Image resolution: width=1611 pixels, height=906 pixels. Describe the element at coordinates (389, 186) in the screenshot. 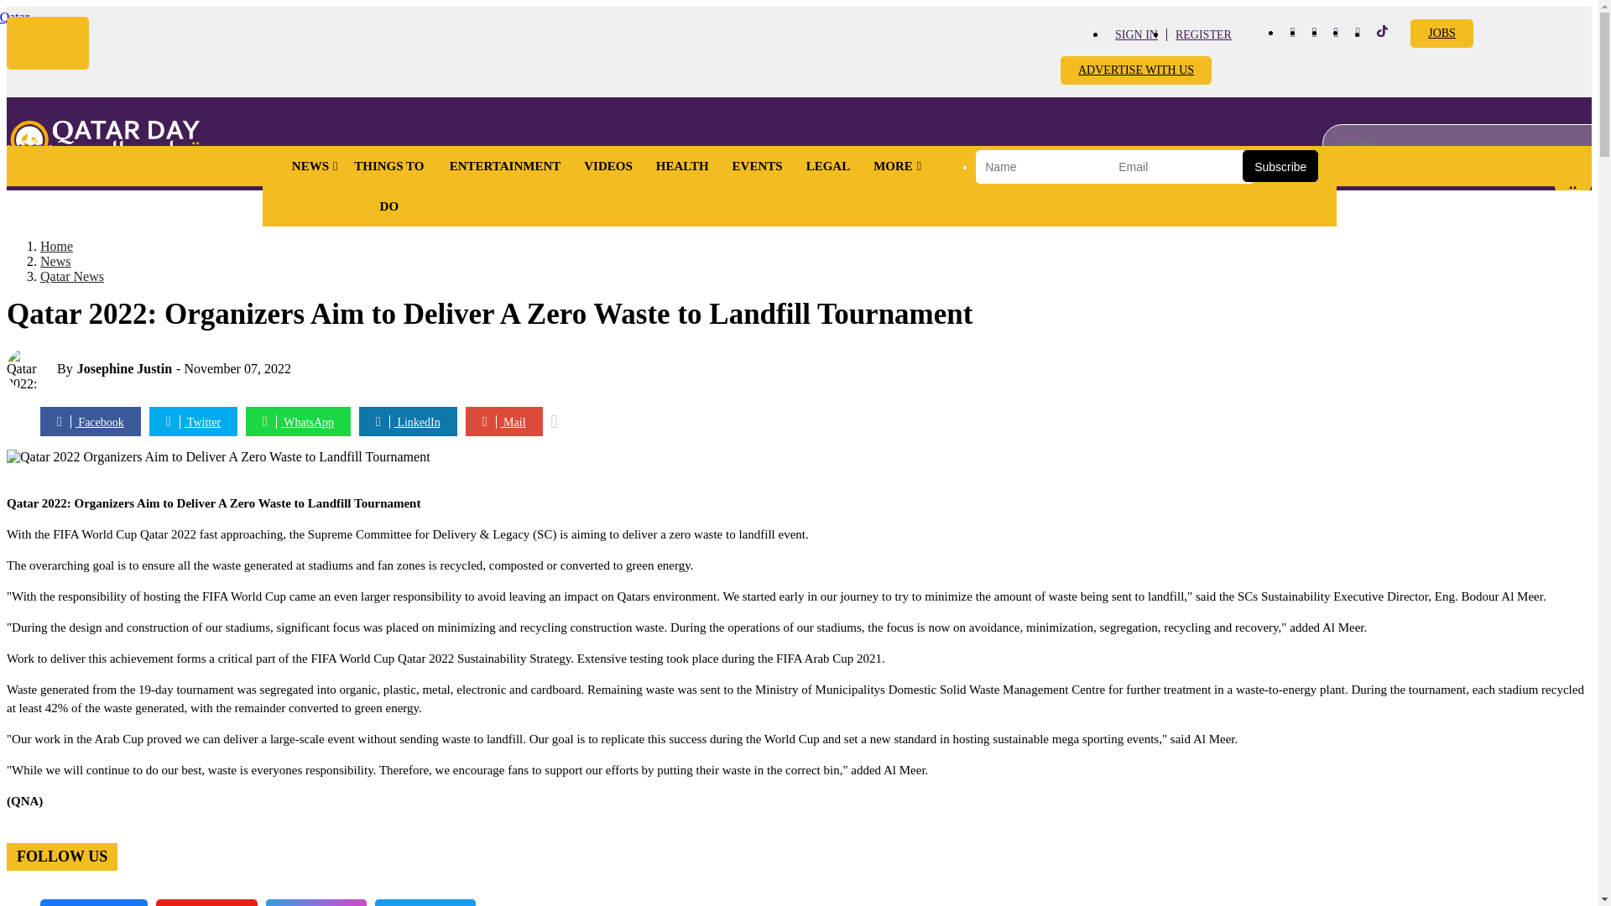

I see `THINGS TO DO` at that location.